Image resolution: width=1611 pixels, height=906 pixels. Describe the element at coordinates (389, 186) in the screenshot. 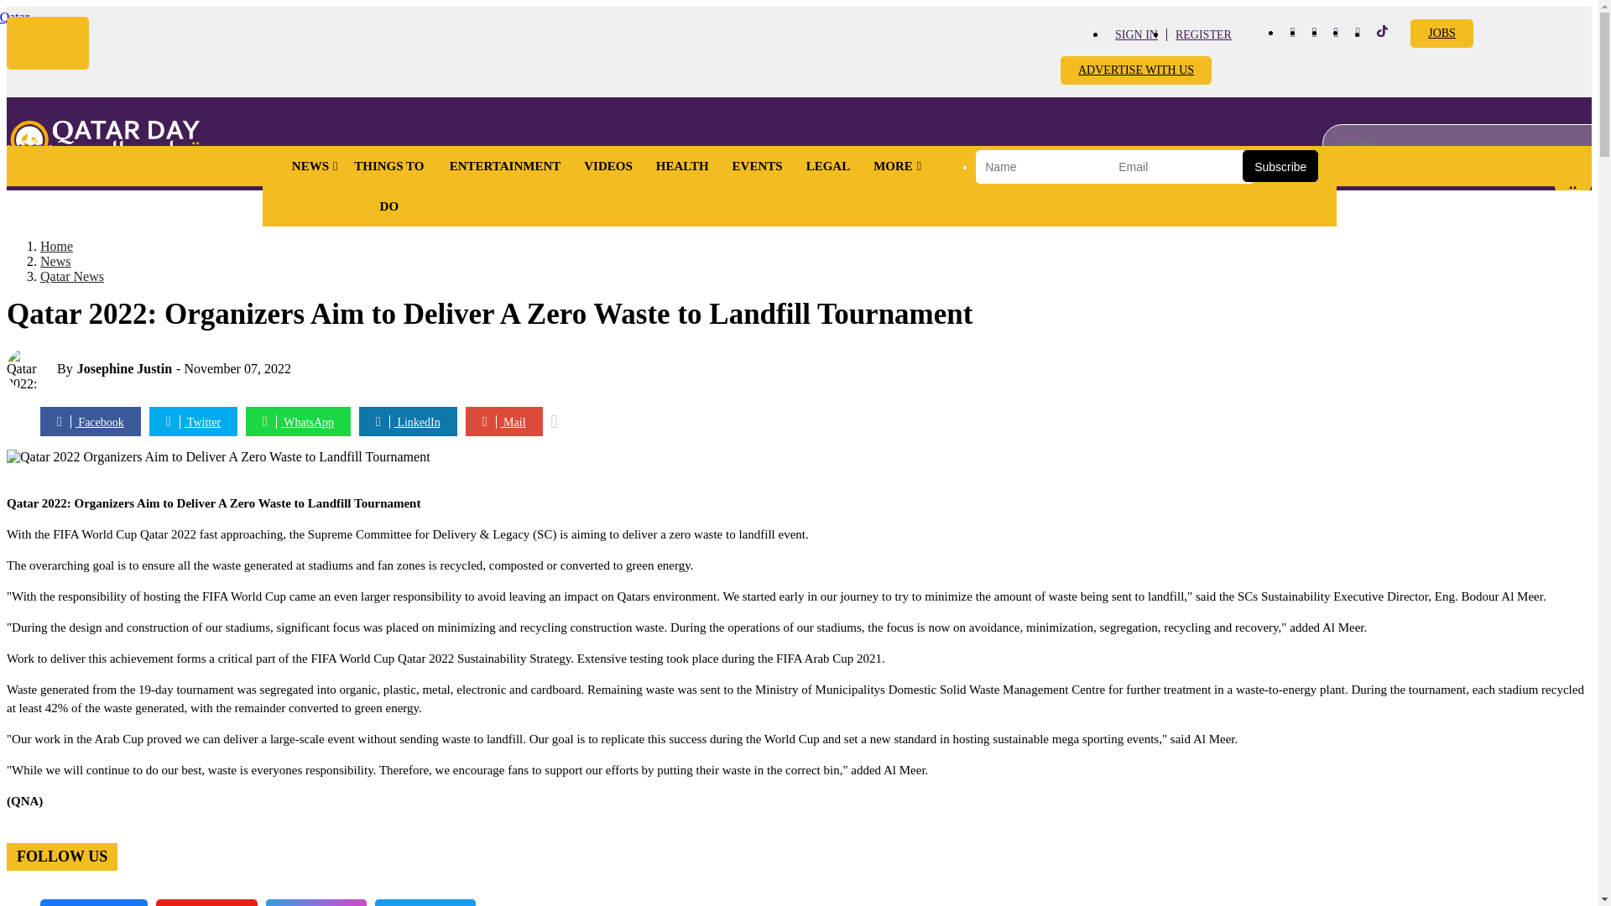

I see `THINGS TO DO` at that location.